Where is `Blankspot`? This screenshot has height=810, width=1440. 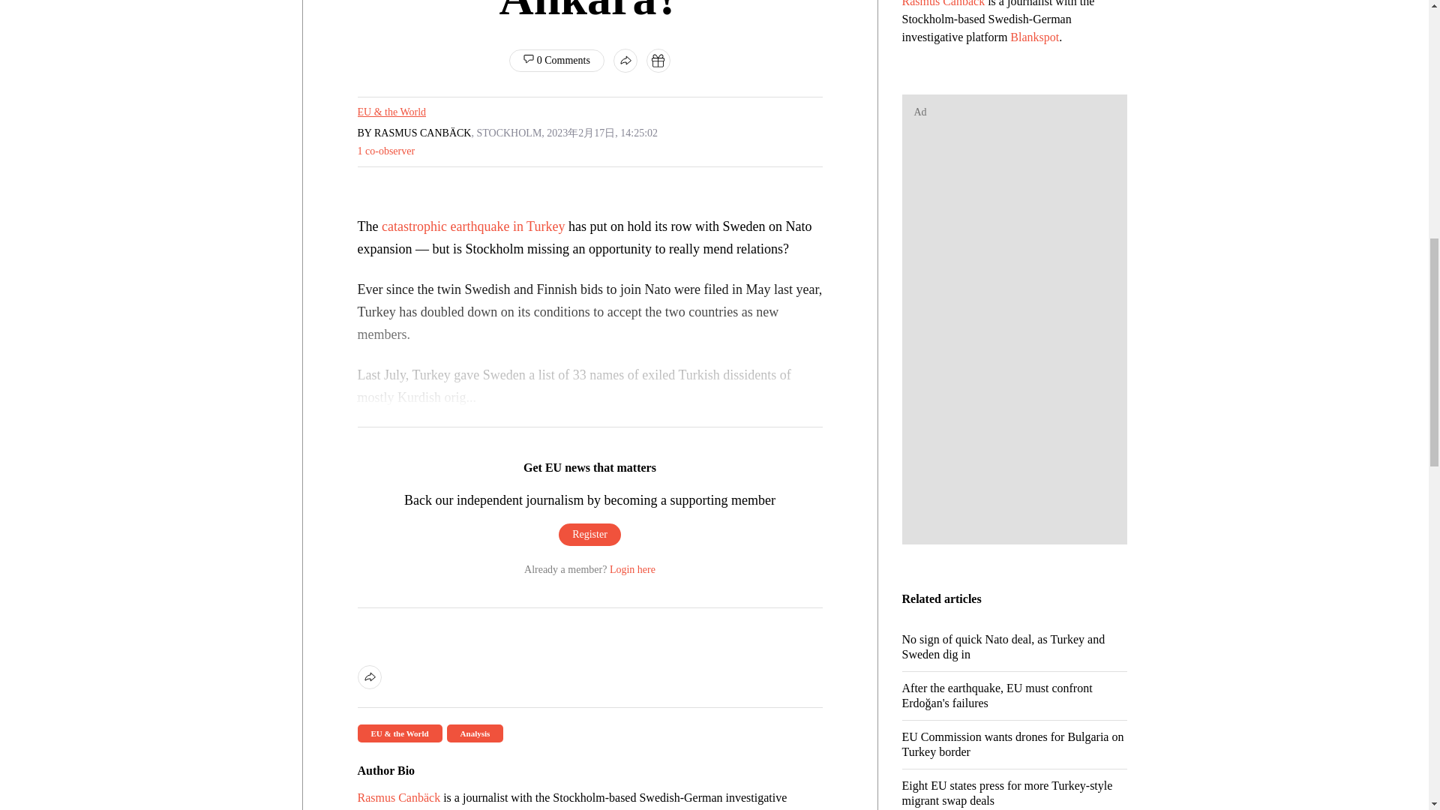 Blankspot is located at coordinates (1034, 37).